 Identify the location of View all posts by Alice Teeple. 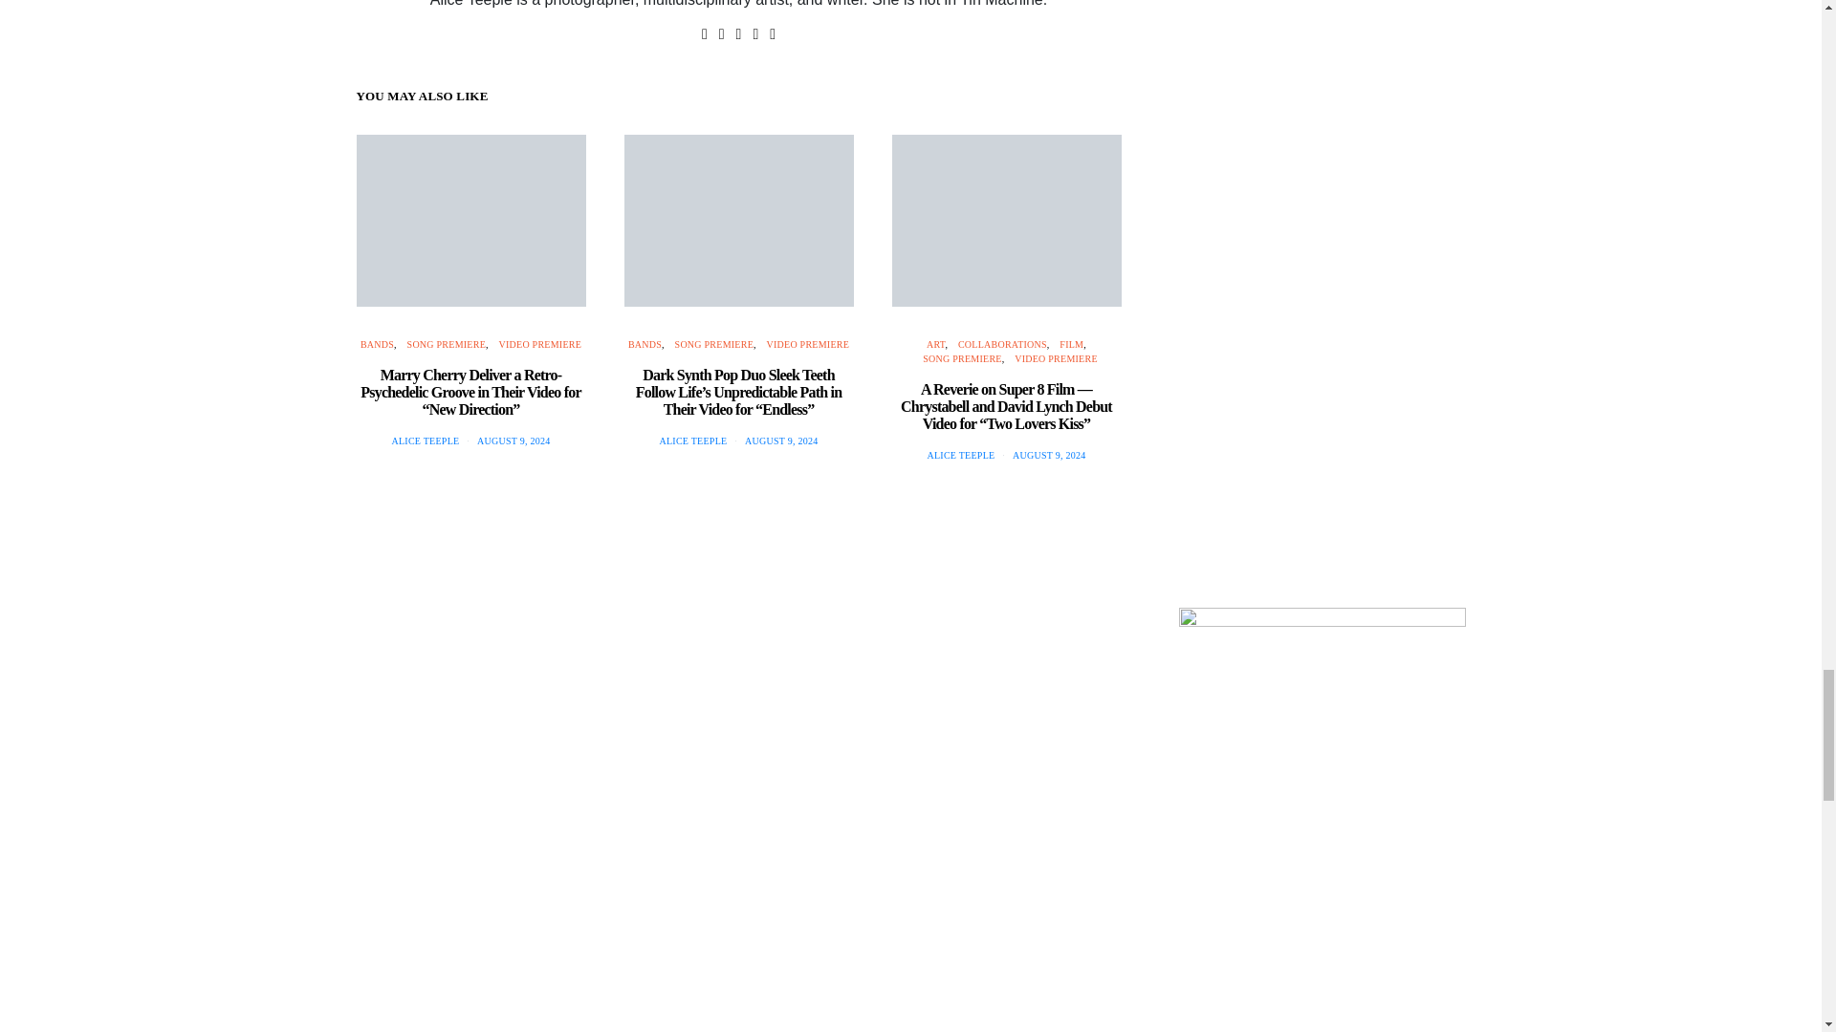
(960, 455).